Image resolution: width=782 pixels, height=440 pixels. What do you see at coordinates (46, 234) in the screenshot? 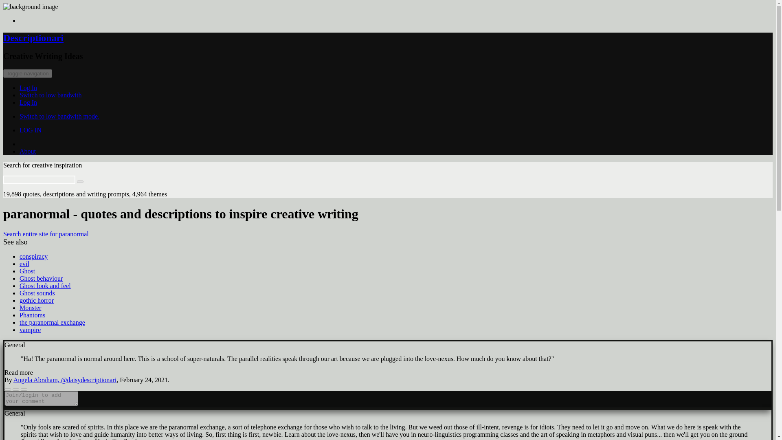
I see `Search entire site for paranormal` at bounding box center [46, 234].